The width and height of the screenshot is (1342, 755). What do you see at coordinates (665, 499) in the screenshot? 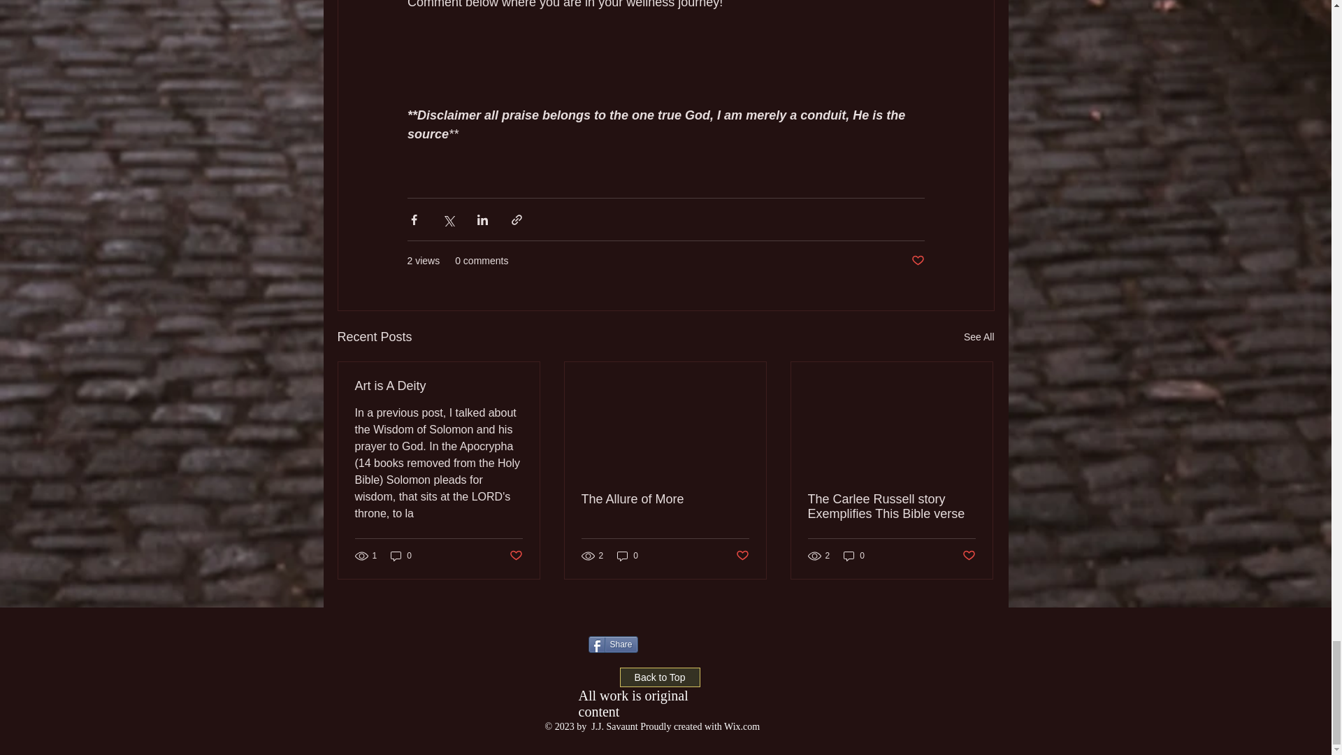
I see `The Allure of More` at bounding box center [665, 499].